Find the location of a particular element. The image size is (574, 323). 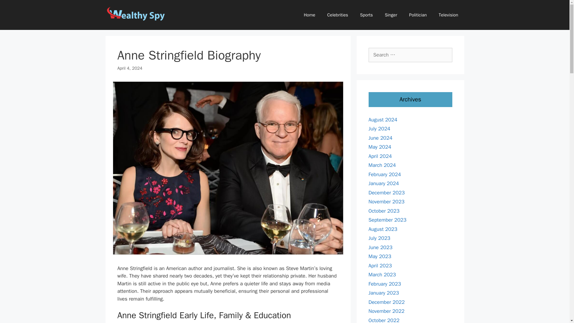

October 2023 is located at coordinates (384, 211).